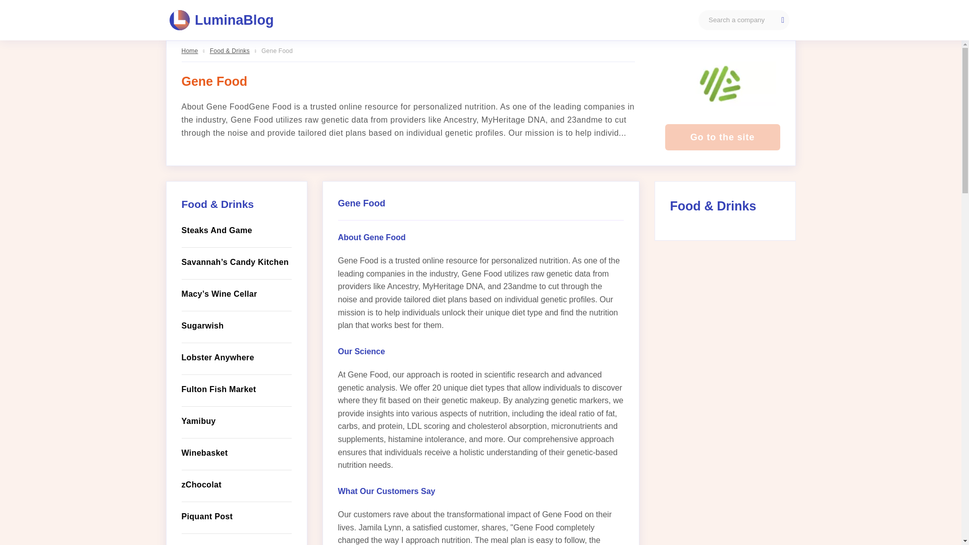 Image resolution: width=969 pixels, height=545 pixels. I want to click on Fulton Fish Market, so click(236, 390).